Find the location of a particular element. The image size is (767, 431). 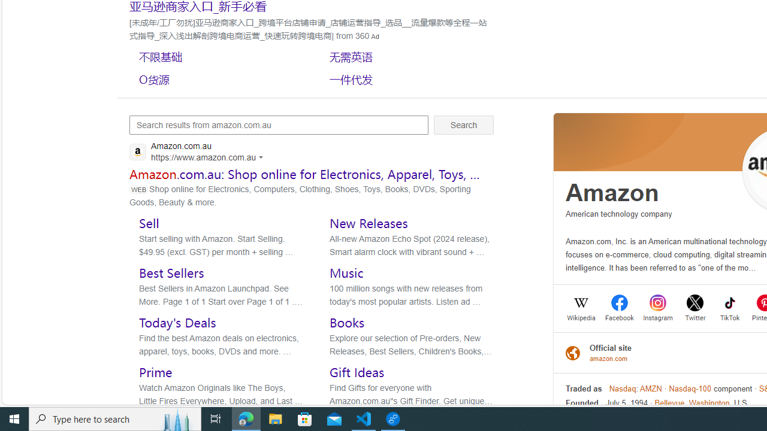

Nasdaq is located at coordinates (623, 388).